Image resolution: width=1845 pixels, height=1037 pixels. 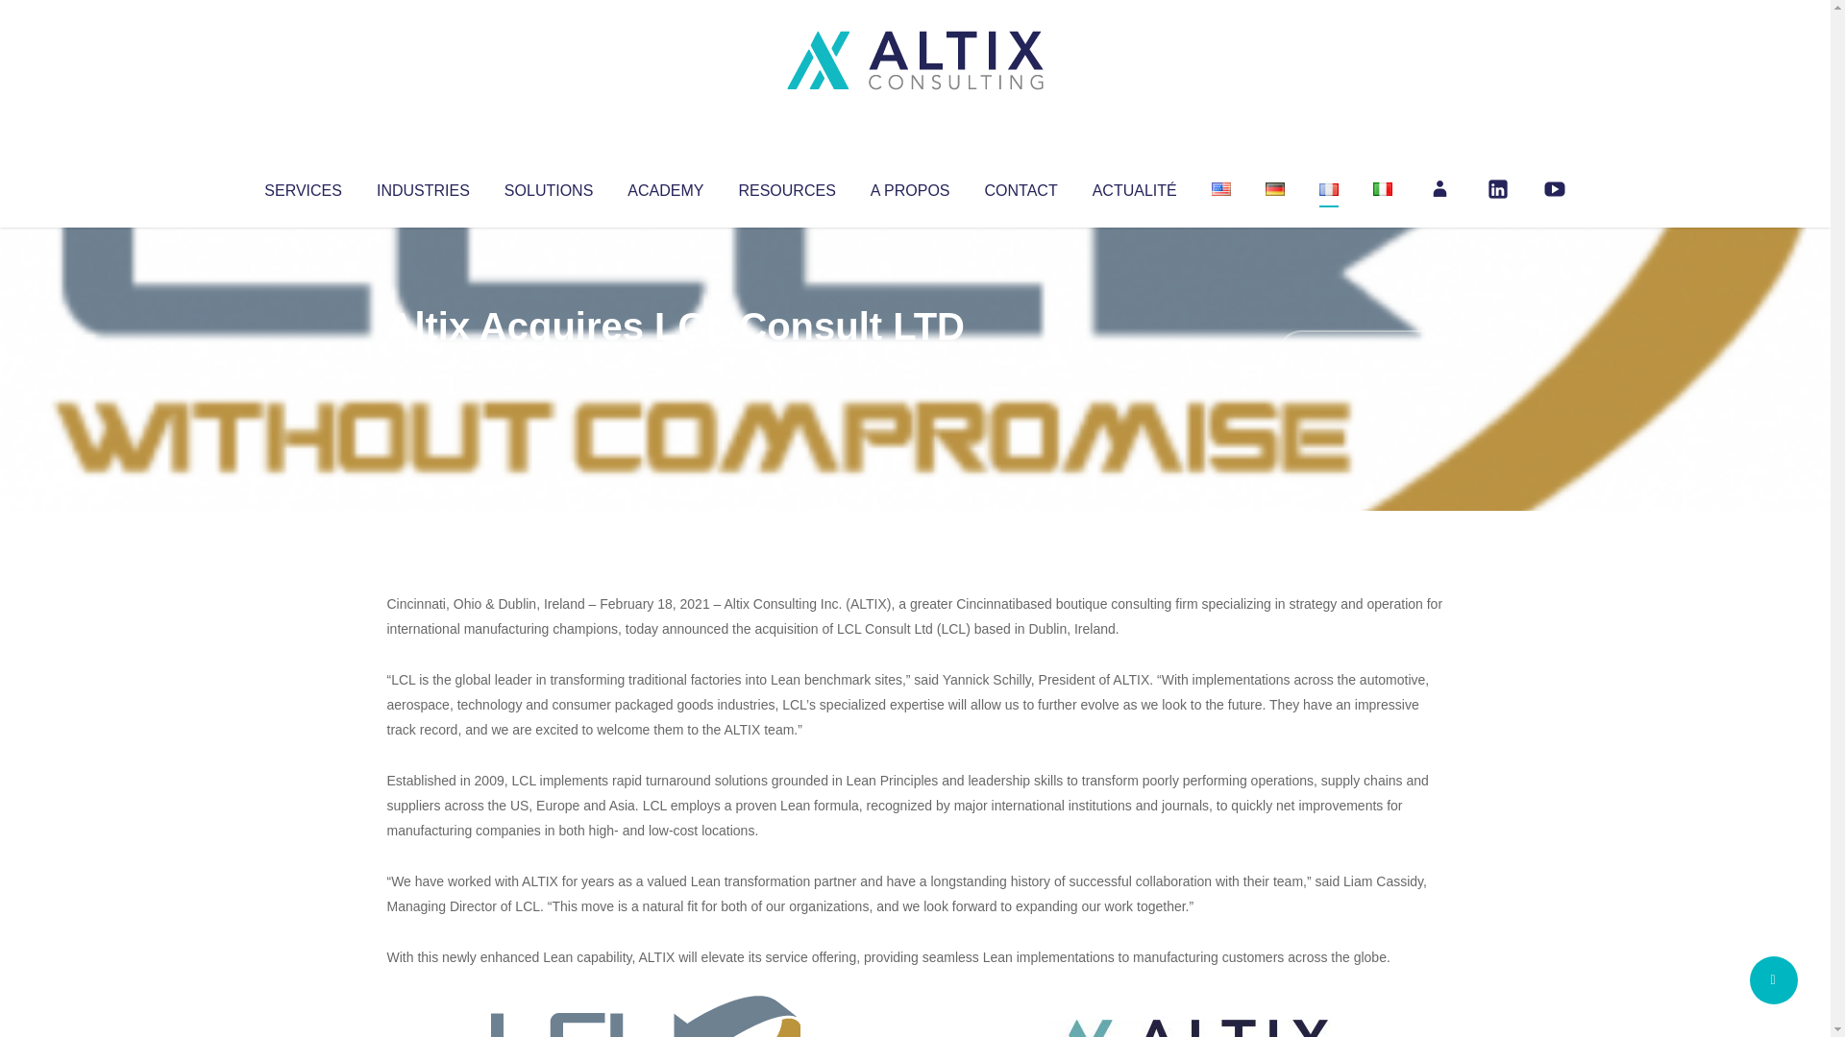 I want to click on A PROPOS, so click(x=910, y=186).